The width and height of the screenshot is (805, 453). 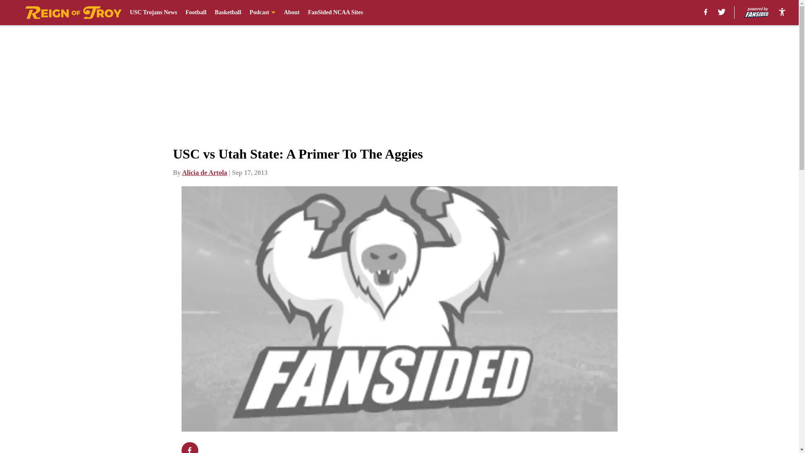 I want to click on USC Trojans News, so click(x=153, y=13).